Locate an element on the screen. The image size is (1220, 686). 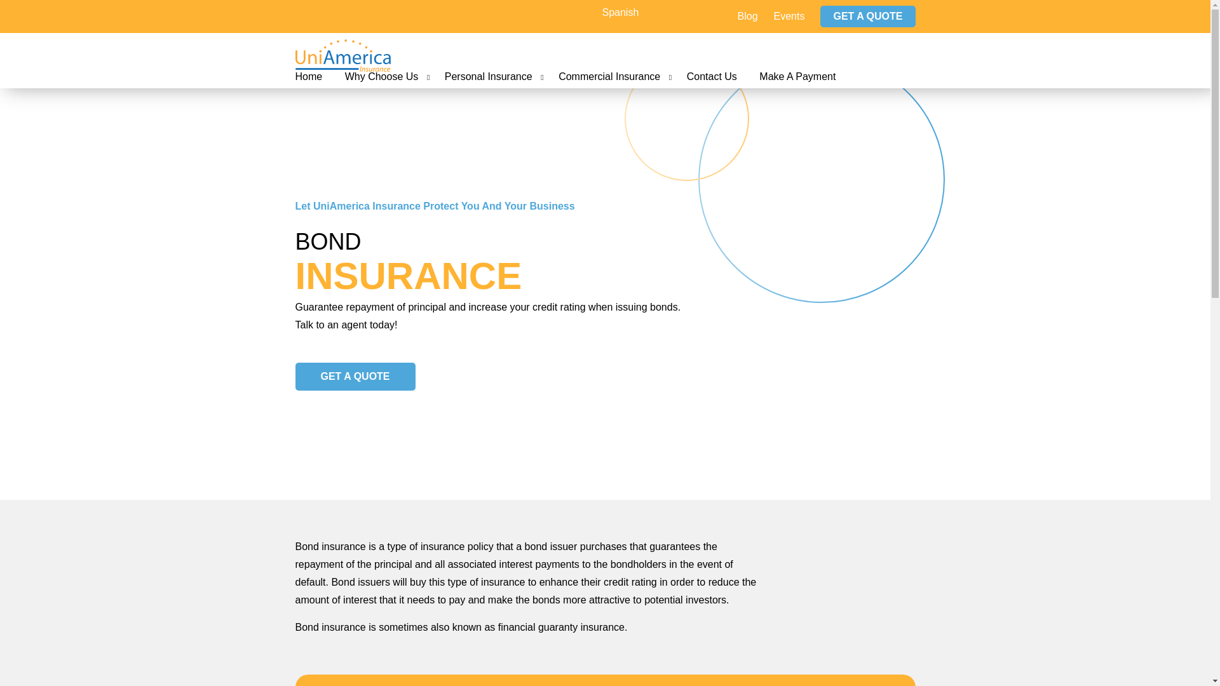
GET A QUOTE is located at coordinates (867, 17).